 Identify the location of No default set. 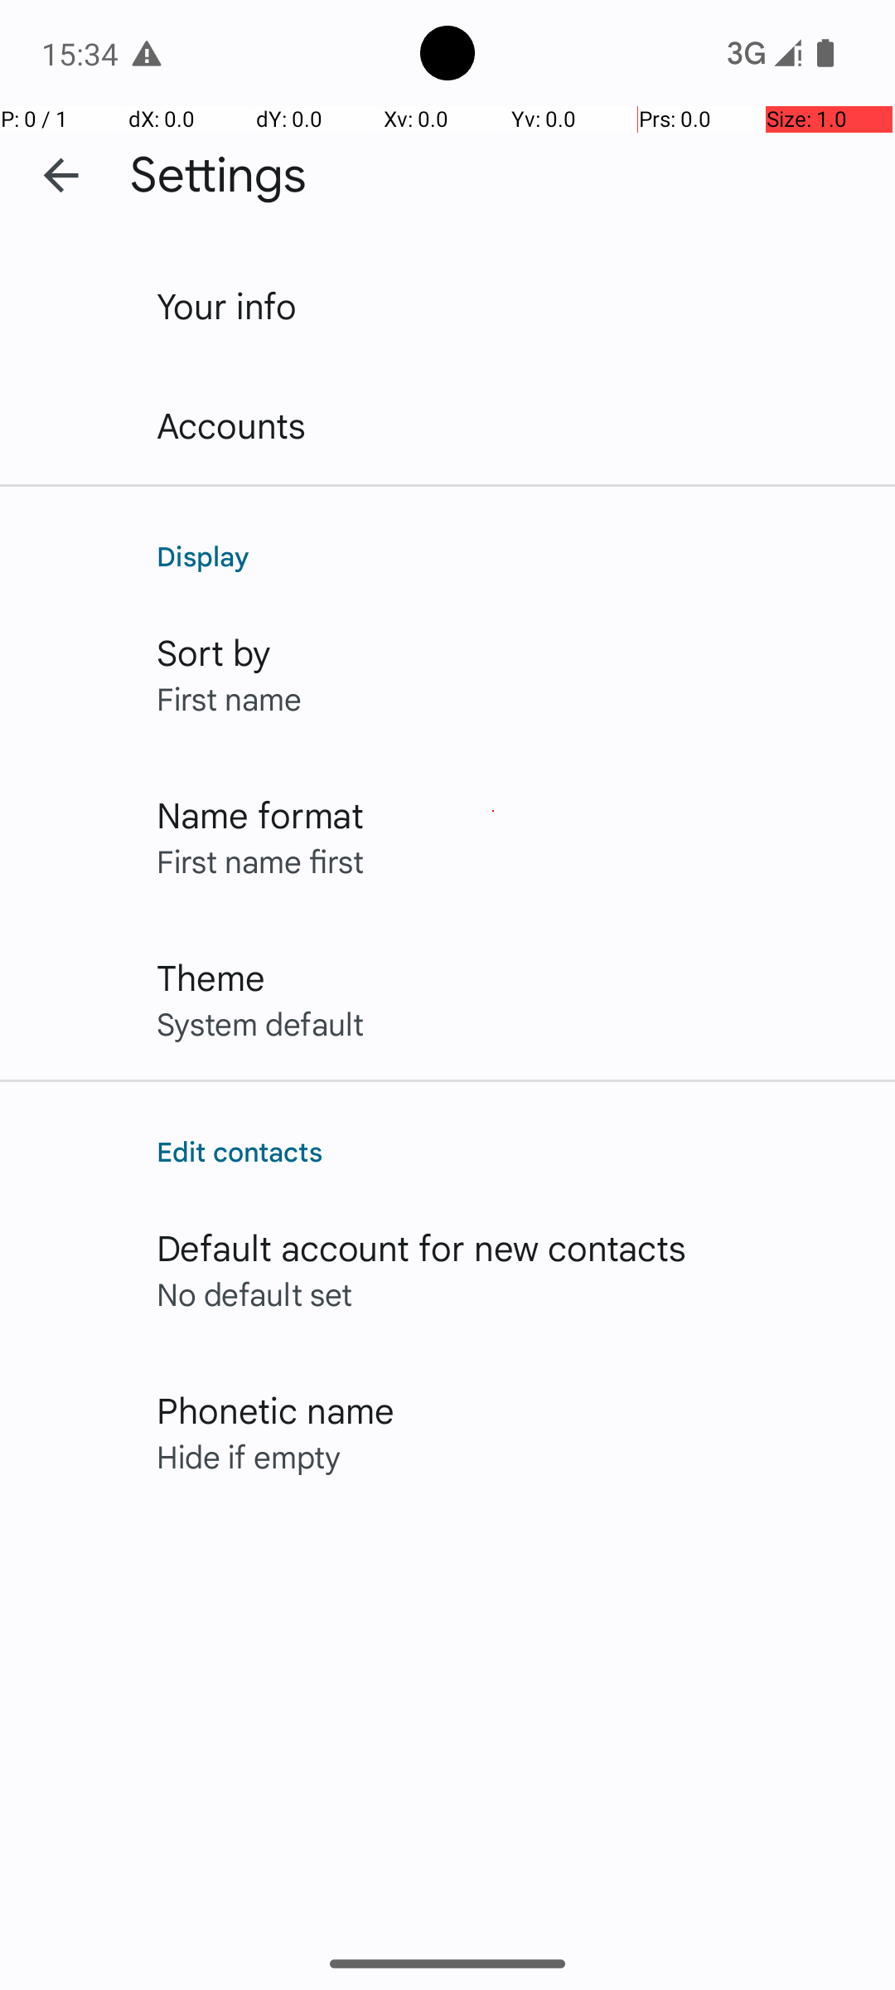
(255, 1293).